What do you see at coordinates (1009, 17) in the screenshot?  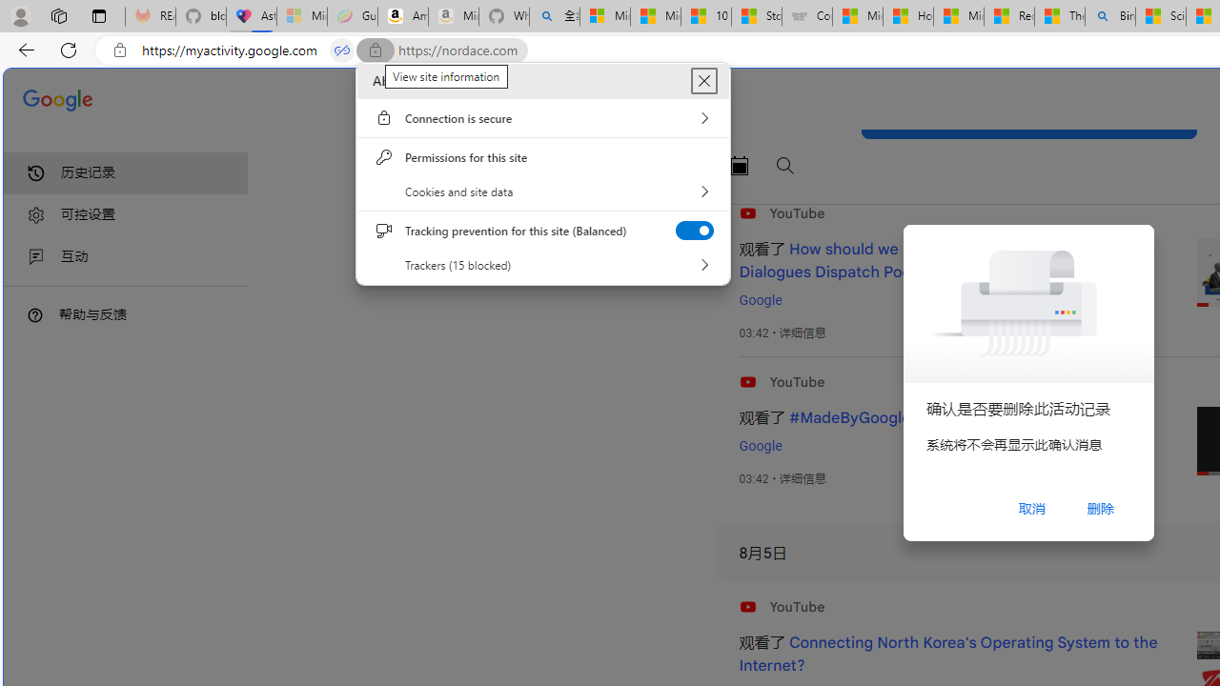 I see `Recipes - MSN` at bounding box center [1009, 17].